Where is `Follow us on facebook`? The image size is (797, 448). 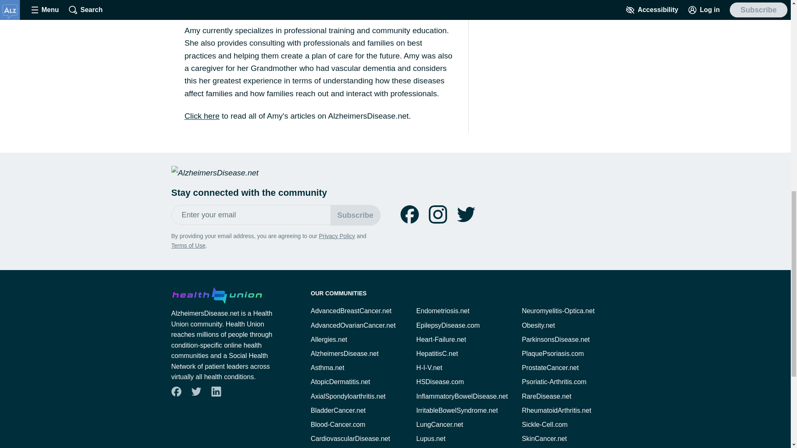
Follow us on facebook is located at coordinates (409, 214).